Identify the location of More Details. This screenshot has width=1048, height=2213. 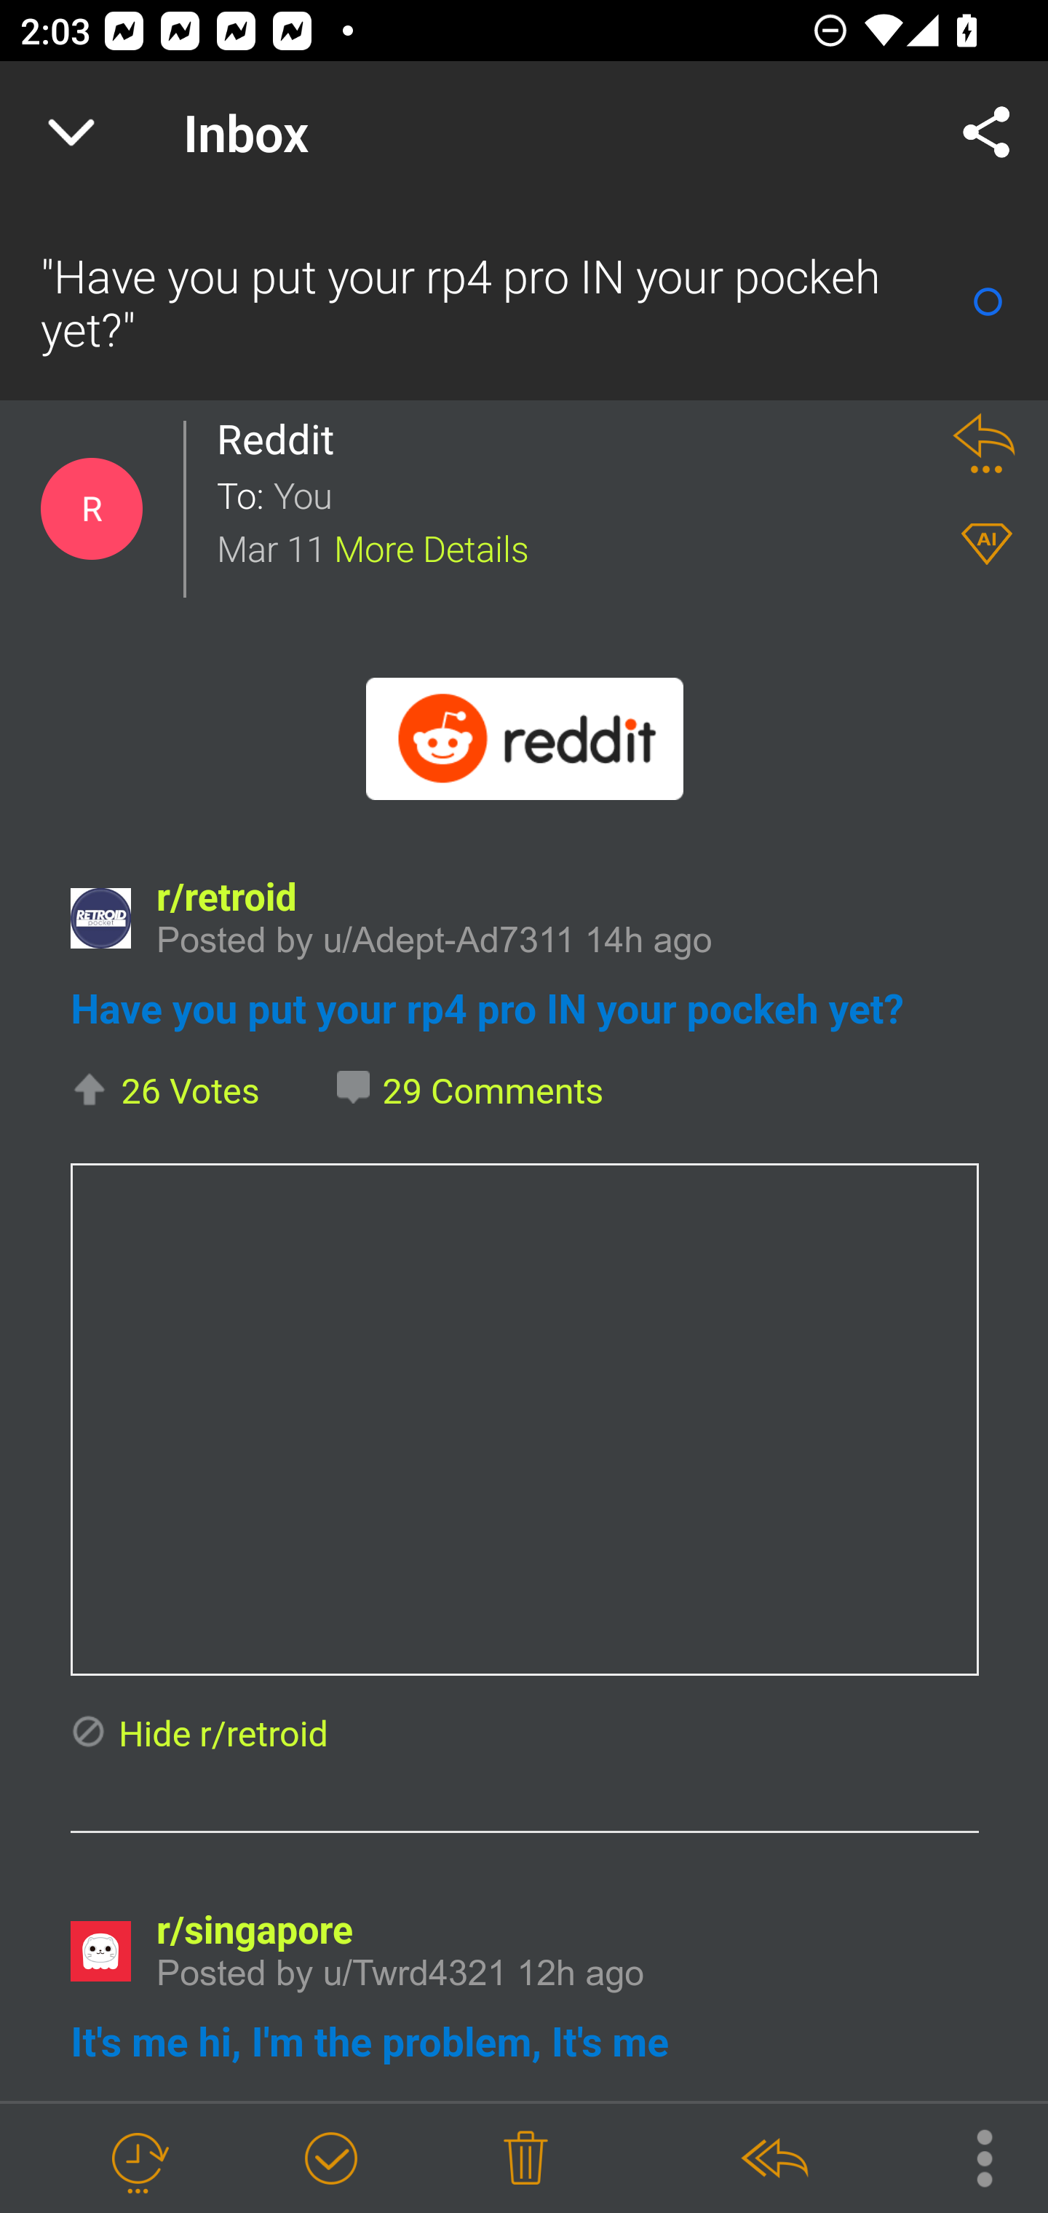
(432, 546).